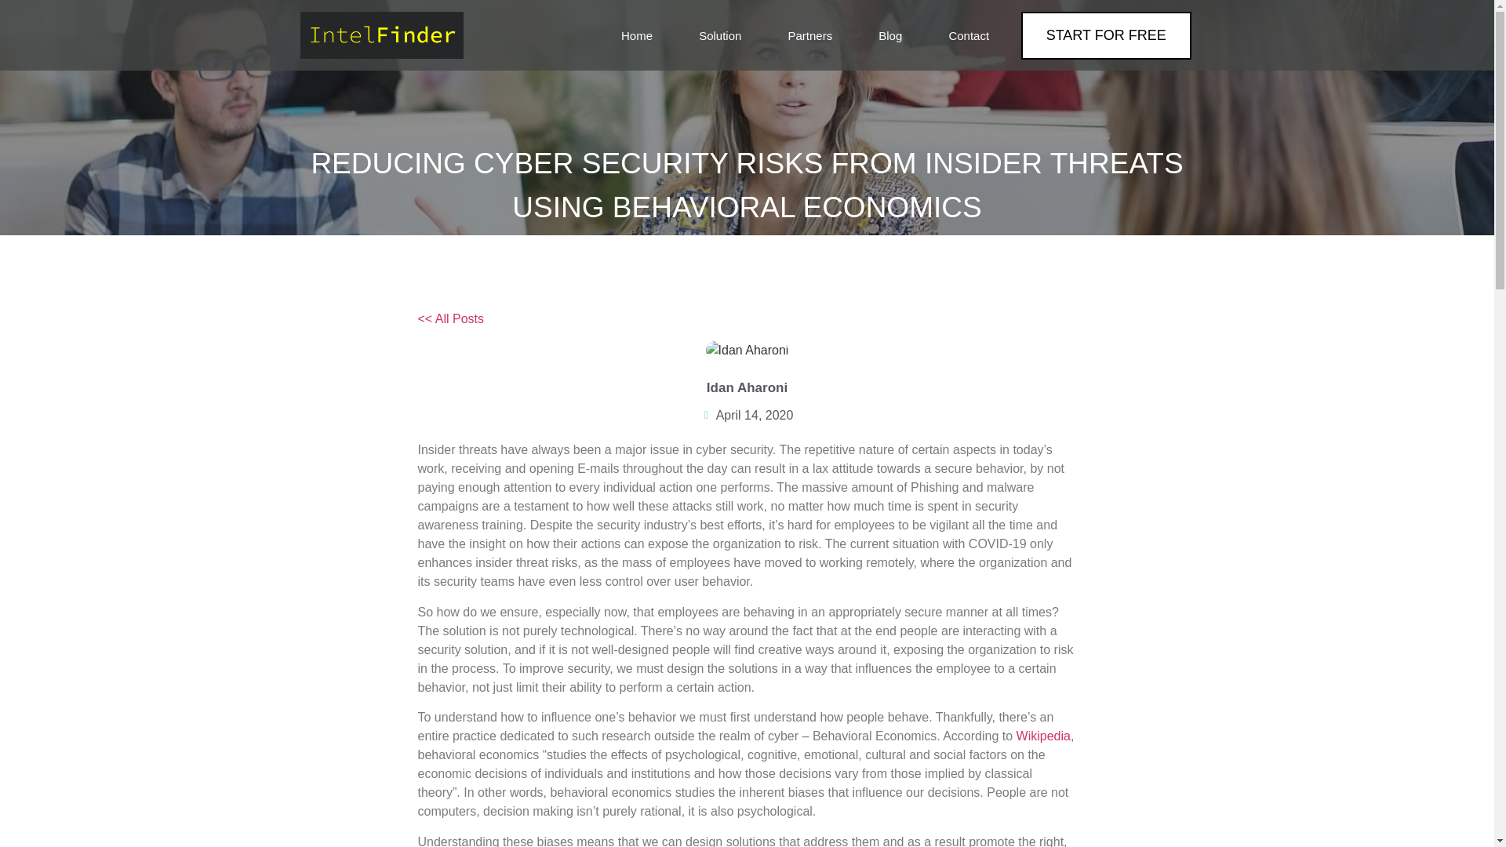  I want to click on Wikipedia, so click(1043, 736).